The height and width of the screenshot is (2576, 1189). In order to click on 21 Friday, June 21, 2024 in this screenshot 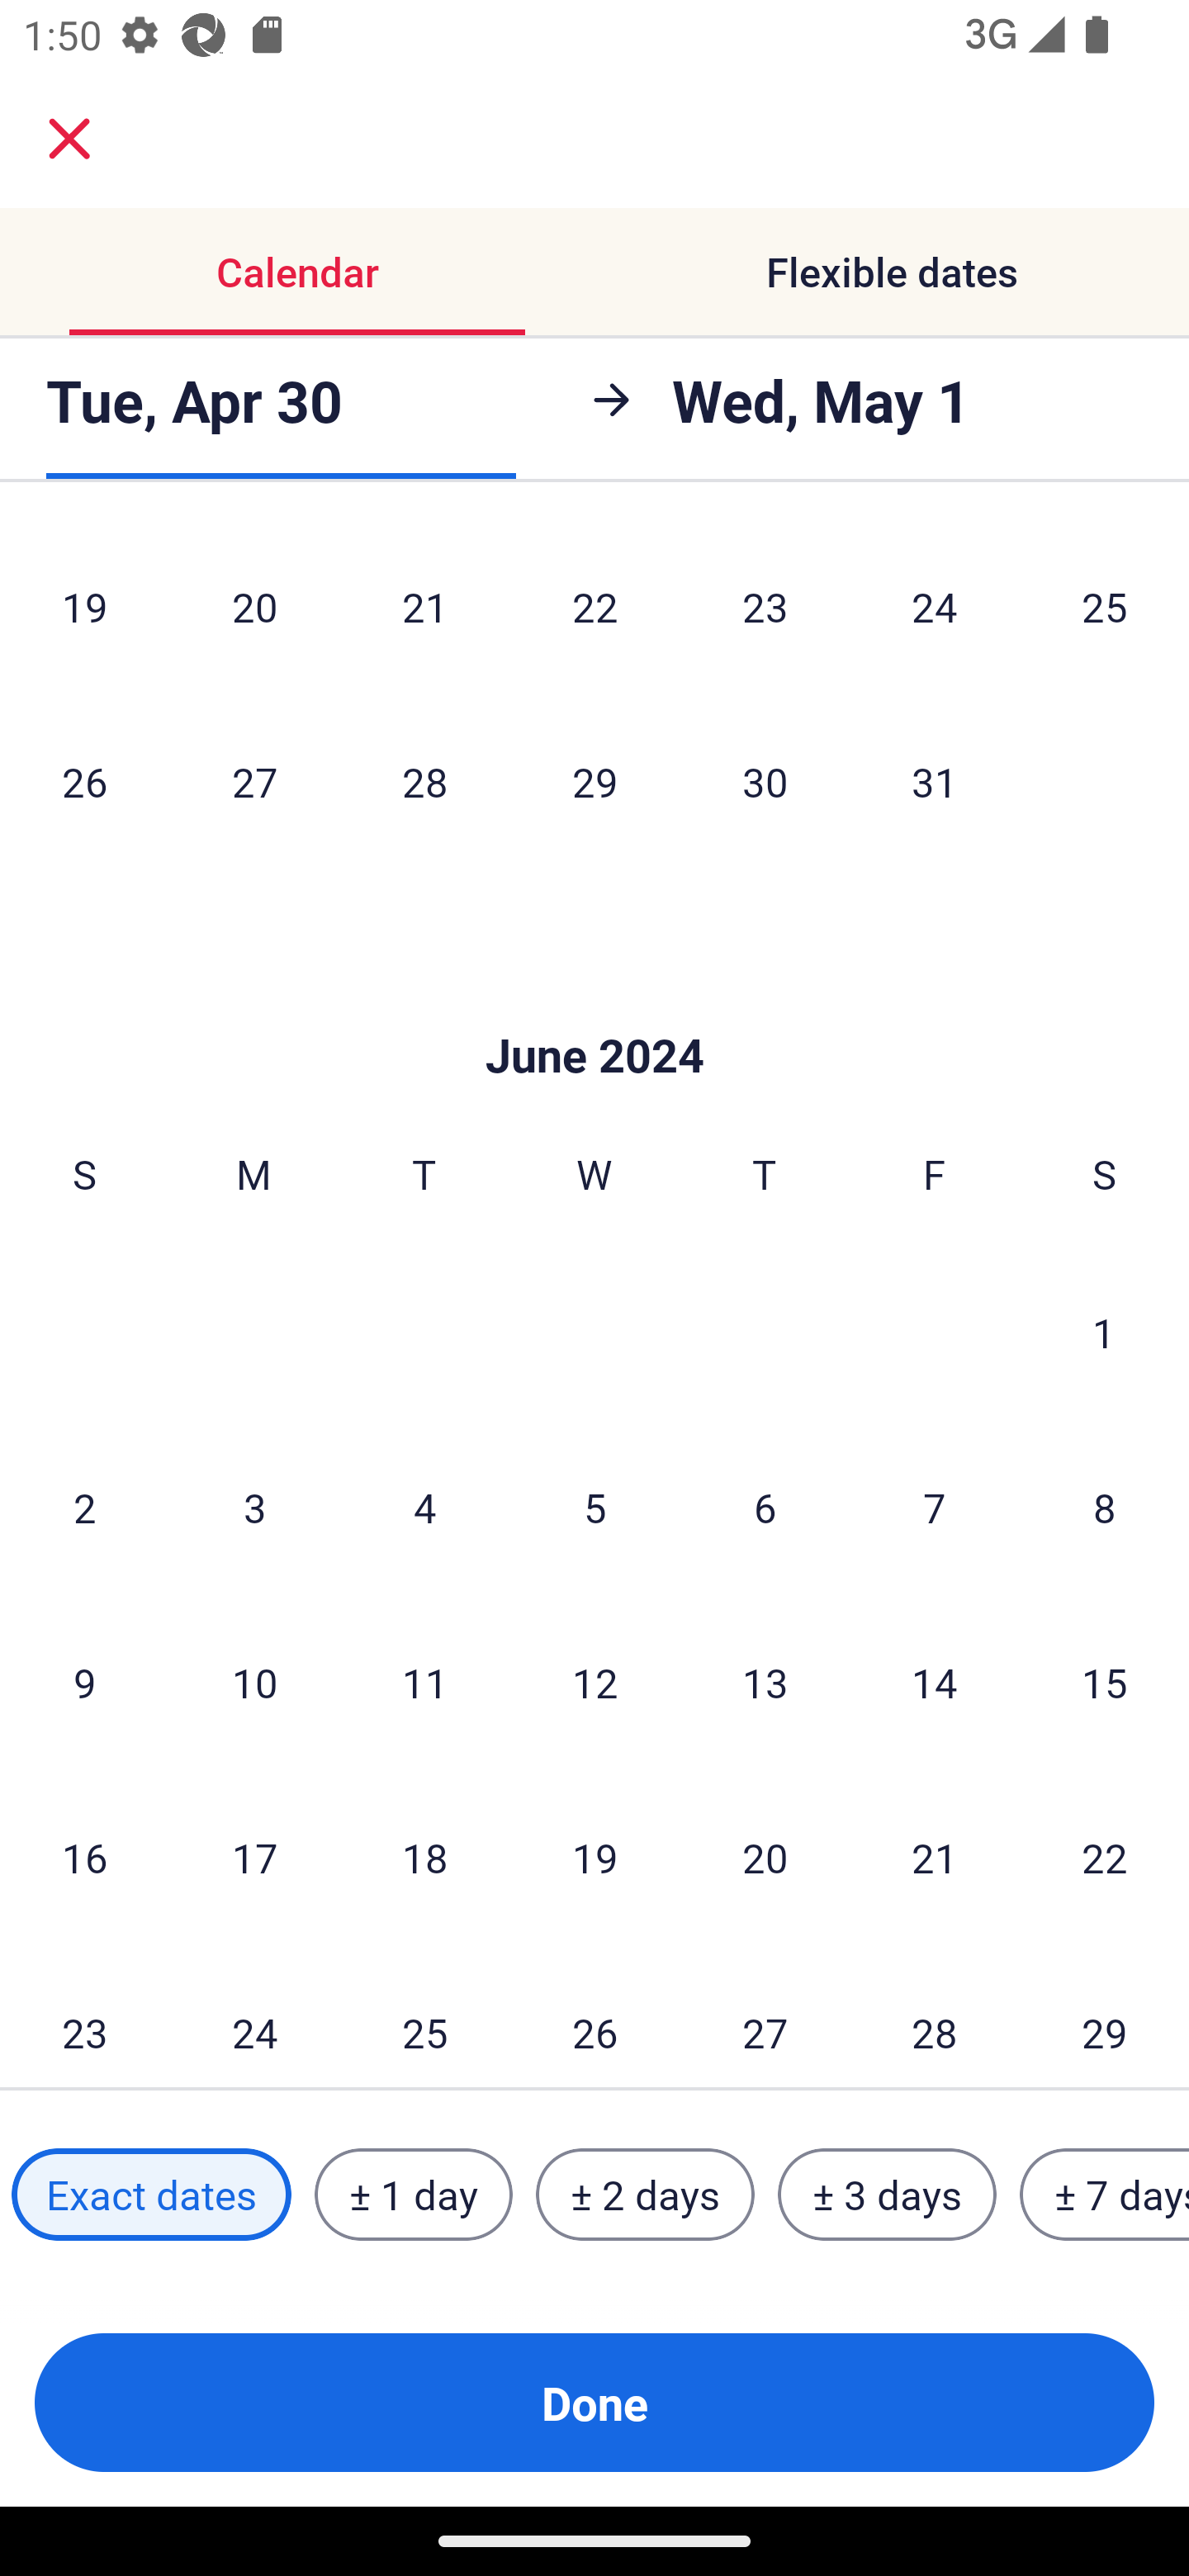, I will do `click(935, 1857)`.